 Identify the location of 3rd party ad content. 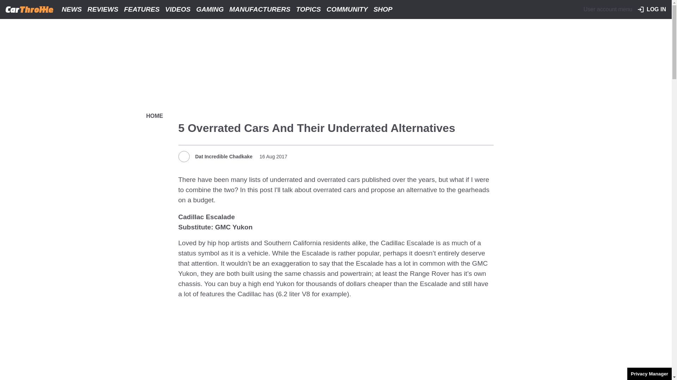
(336, 342).